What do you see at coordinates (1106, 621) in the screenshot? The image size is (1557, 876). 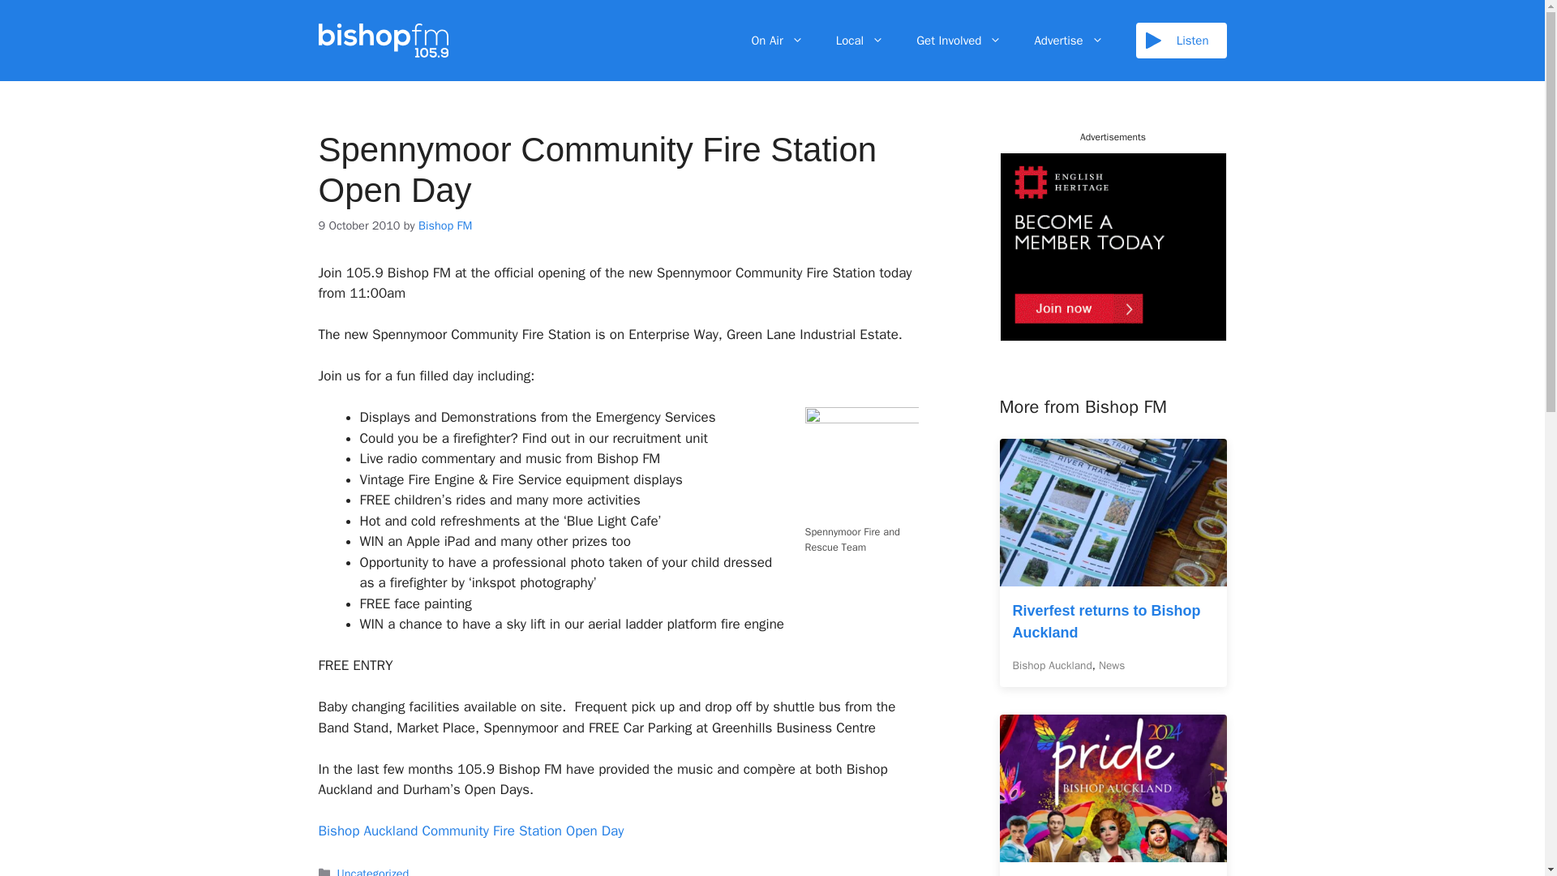 I see `Riverfest returns to Bishop Auckland` at bounding box center [1106, 621].